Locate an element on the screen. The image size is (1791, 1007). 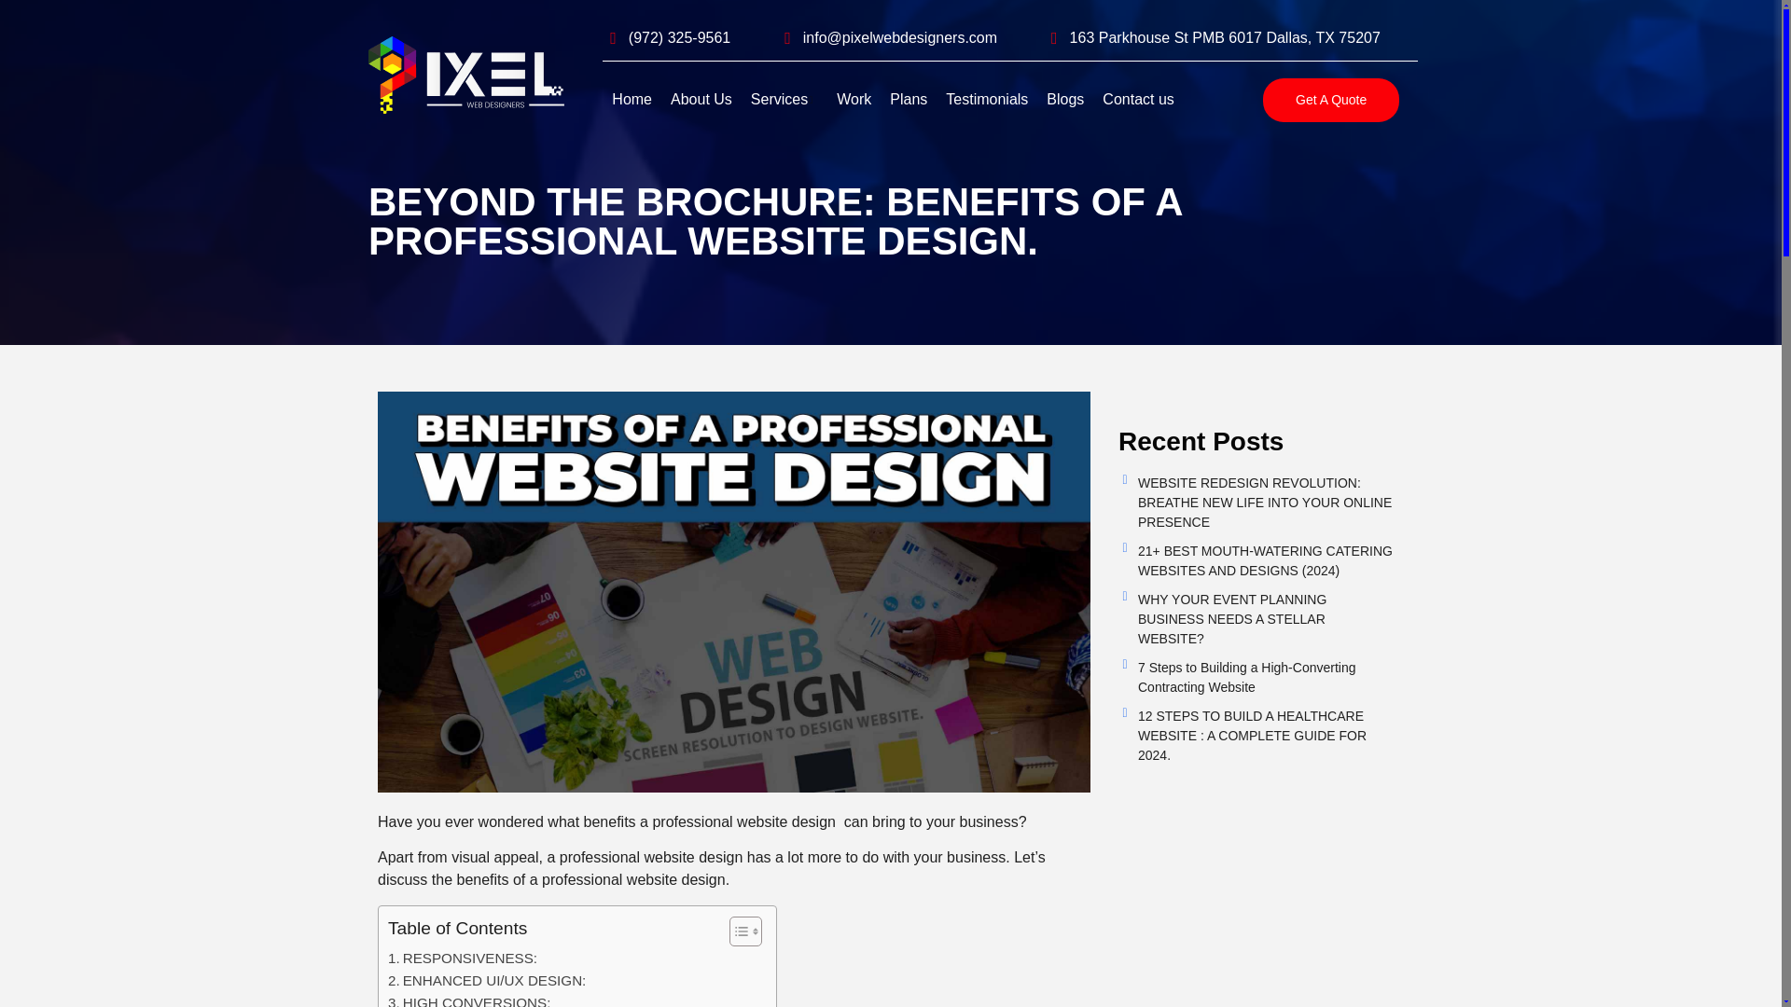
HIGH CONVERSIONS: is located at coordinates (468, 1000).